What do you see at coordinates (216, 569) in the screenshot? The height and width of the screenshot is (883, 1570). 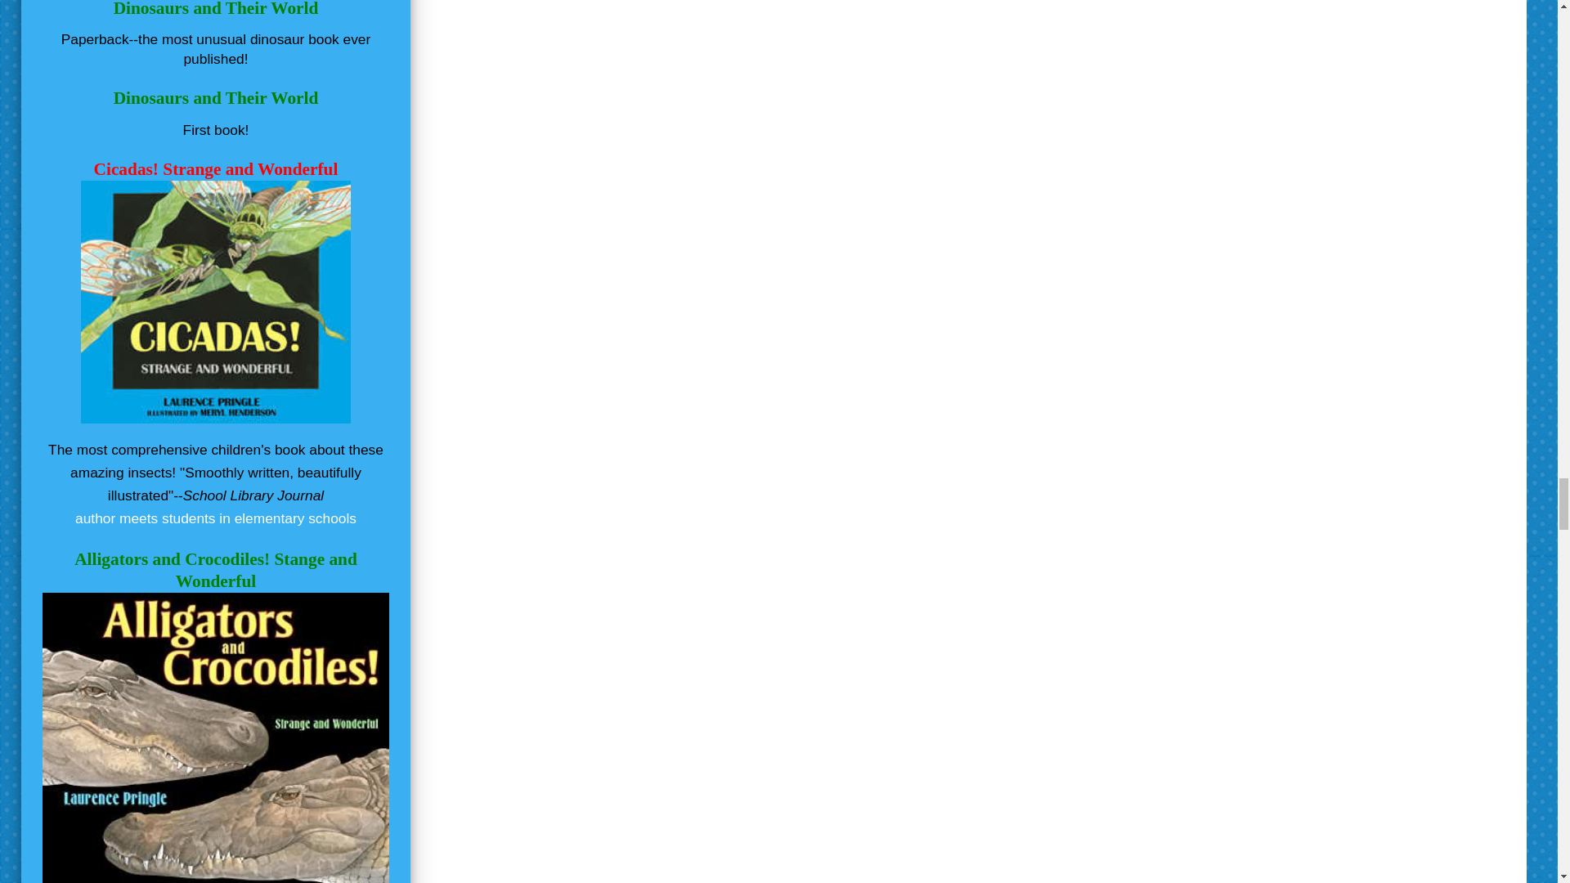 I see `Alligators and Crocodiles! Stange and Wonderful` at bounding box center [216, 569].